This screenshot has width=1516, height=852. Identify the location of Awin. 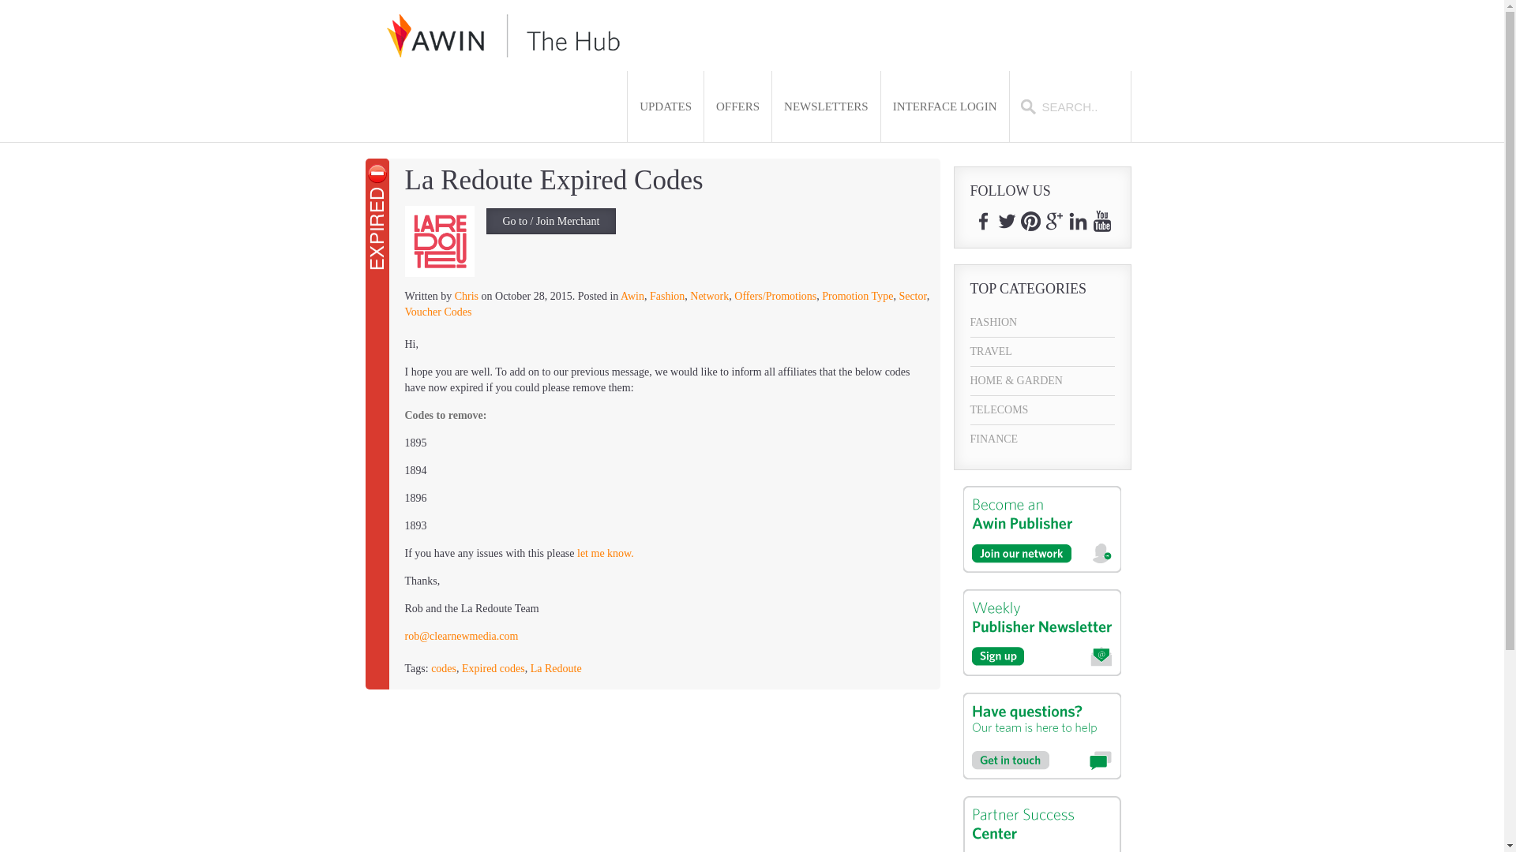
(632, 297).